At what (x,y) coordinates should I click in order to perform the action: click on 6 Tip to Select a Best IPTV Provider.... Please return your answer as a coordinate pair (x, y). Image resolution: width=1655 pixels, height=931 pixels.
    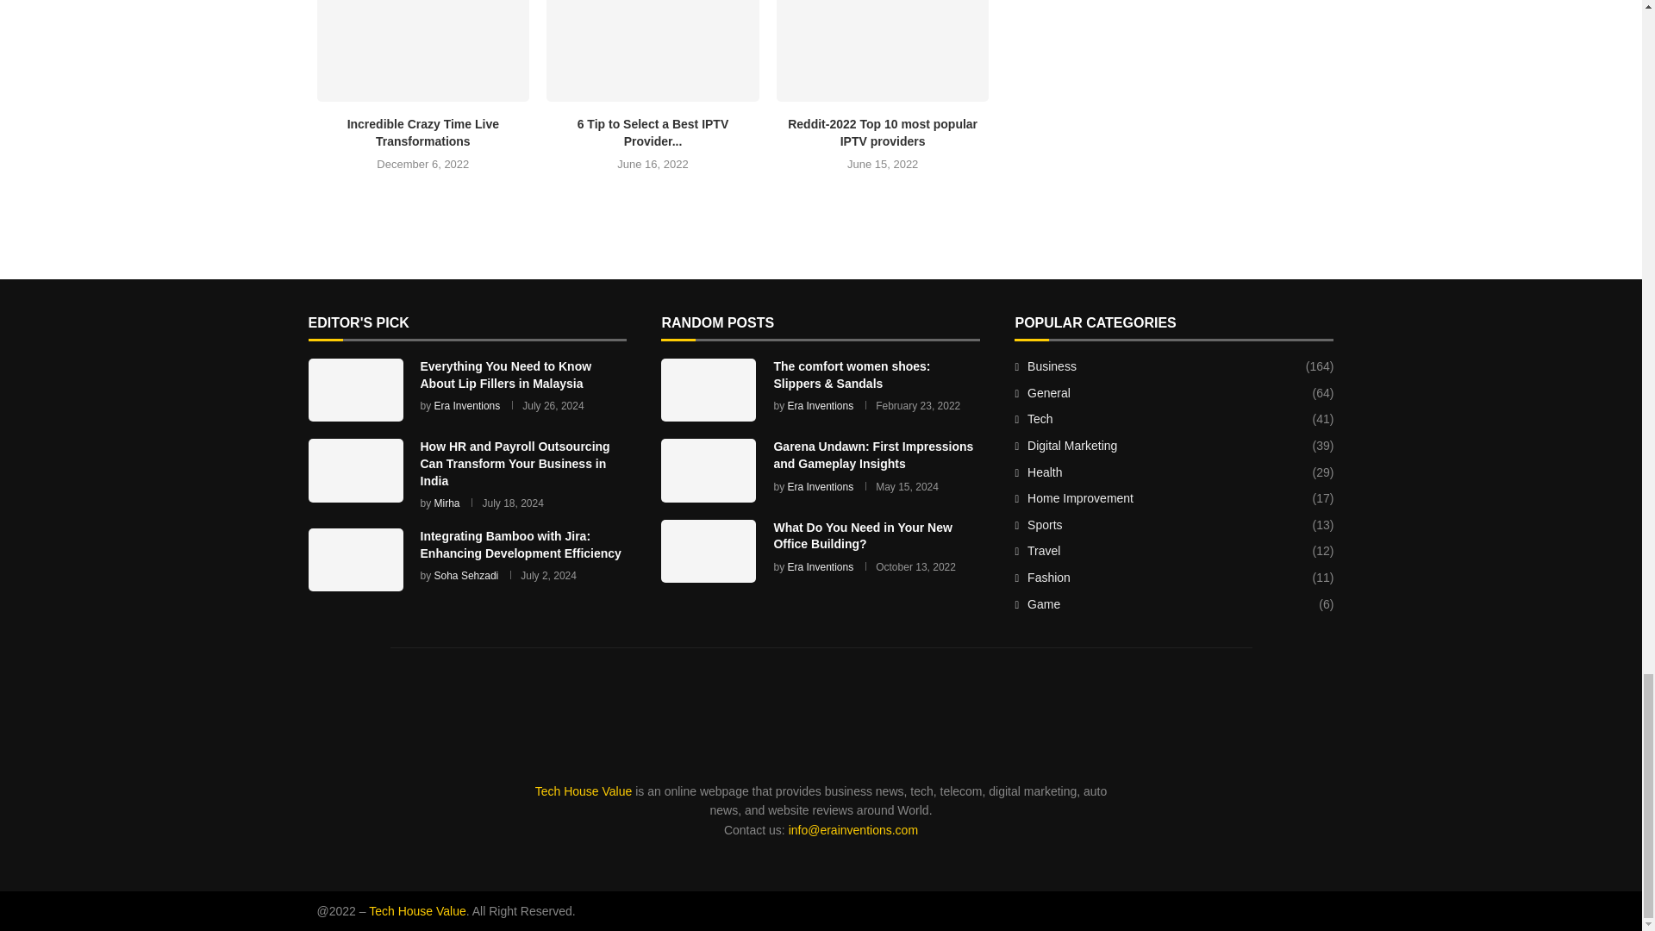
    Looking at the image, I should click on (653, 133).